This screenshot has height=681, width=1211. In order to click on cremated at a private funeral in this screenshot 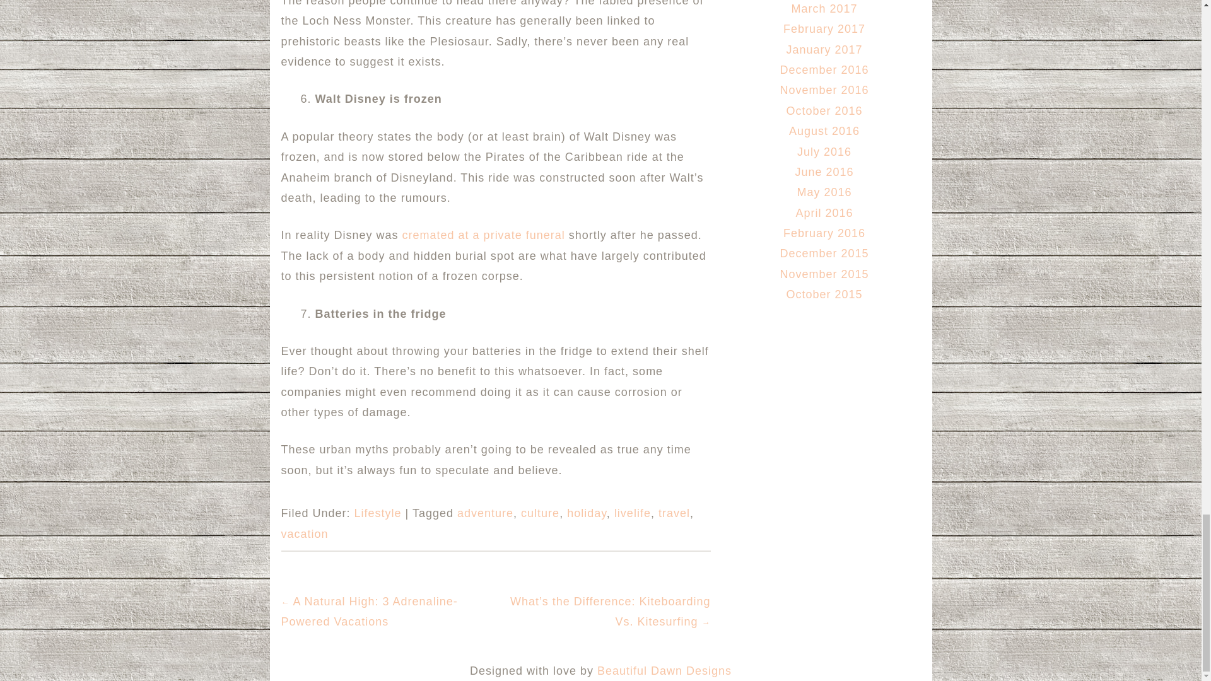, I will do `click(483, 235)`.